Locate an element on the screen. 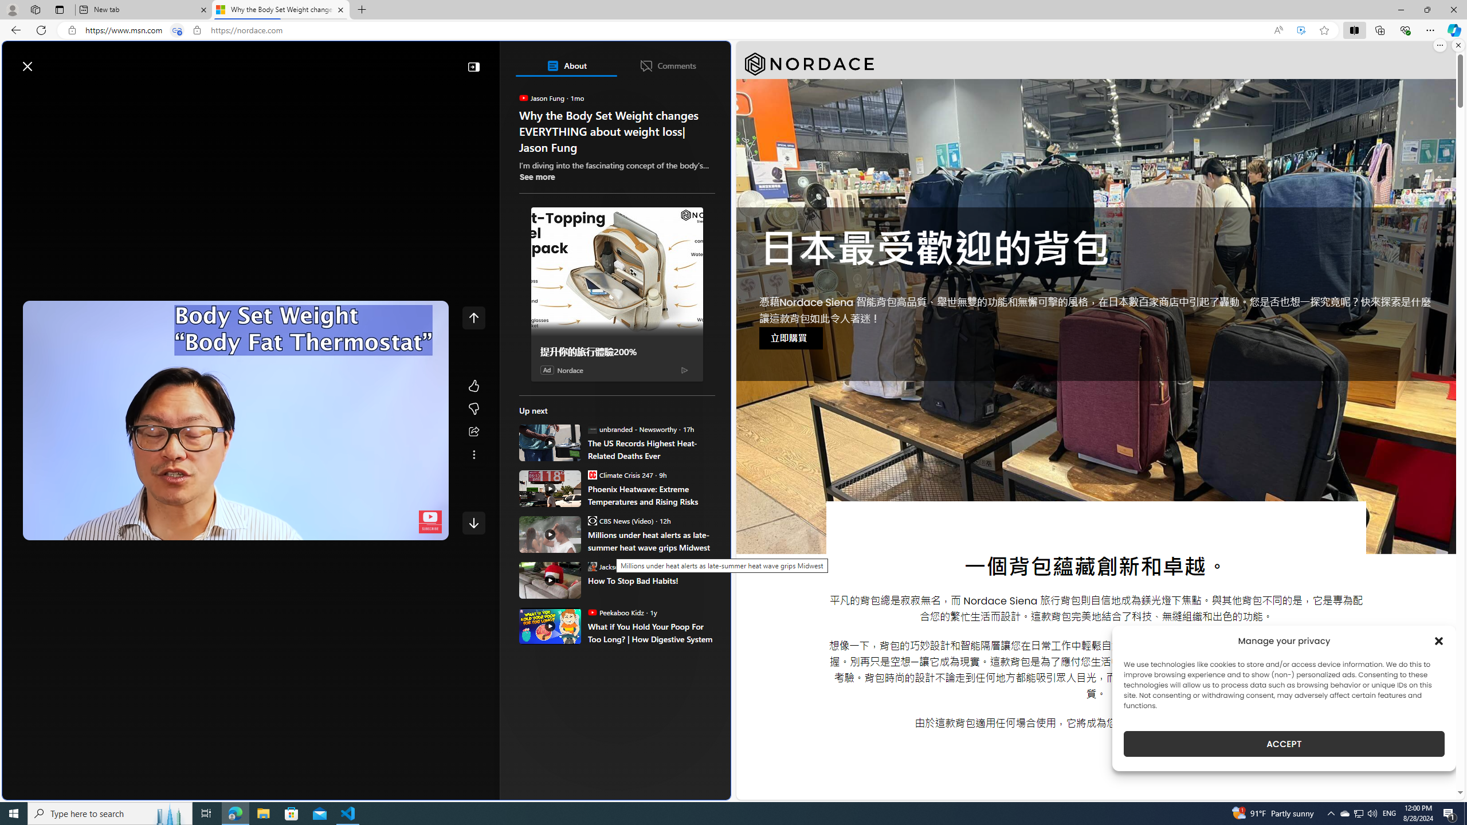 The image size is (1467, 825). App bar is located at coordinates (733, 30).